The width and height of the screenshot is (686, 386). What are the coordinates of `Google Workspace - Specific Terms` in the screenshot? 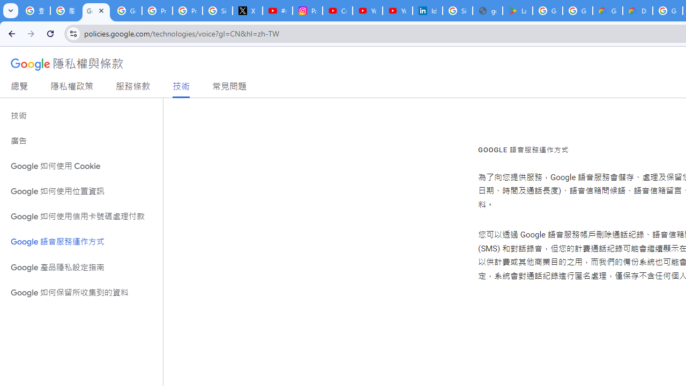 It's located at (577, 11).